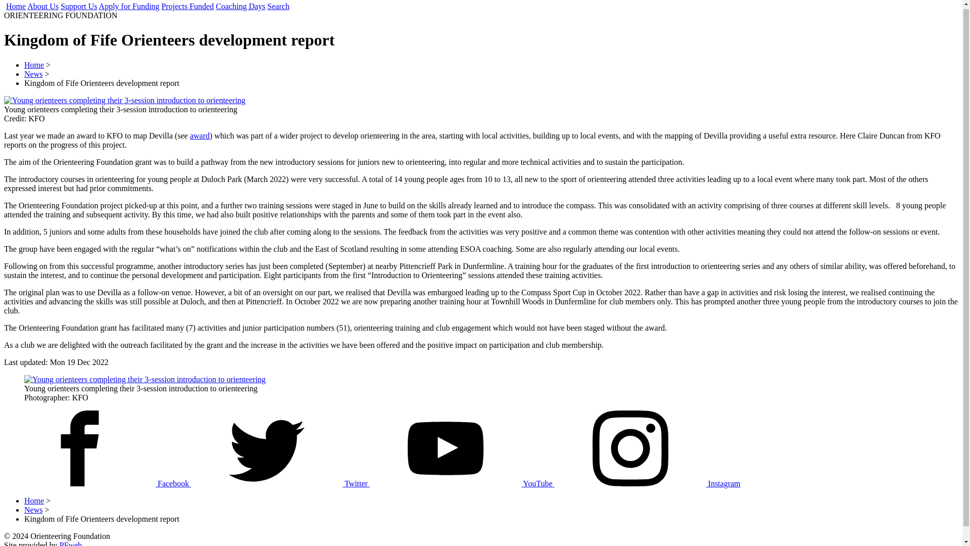 This screenshot has height=546, width=970. I want to click on  Instagram, so click(648, 483).